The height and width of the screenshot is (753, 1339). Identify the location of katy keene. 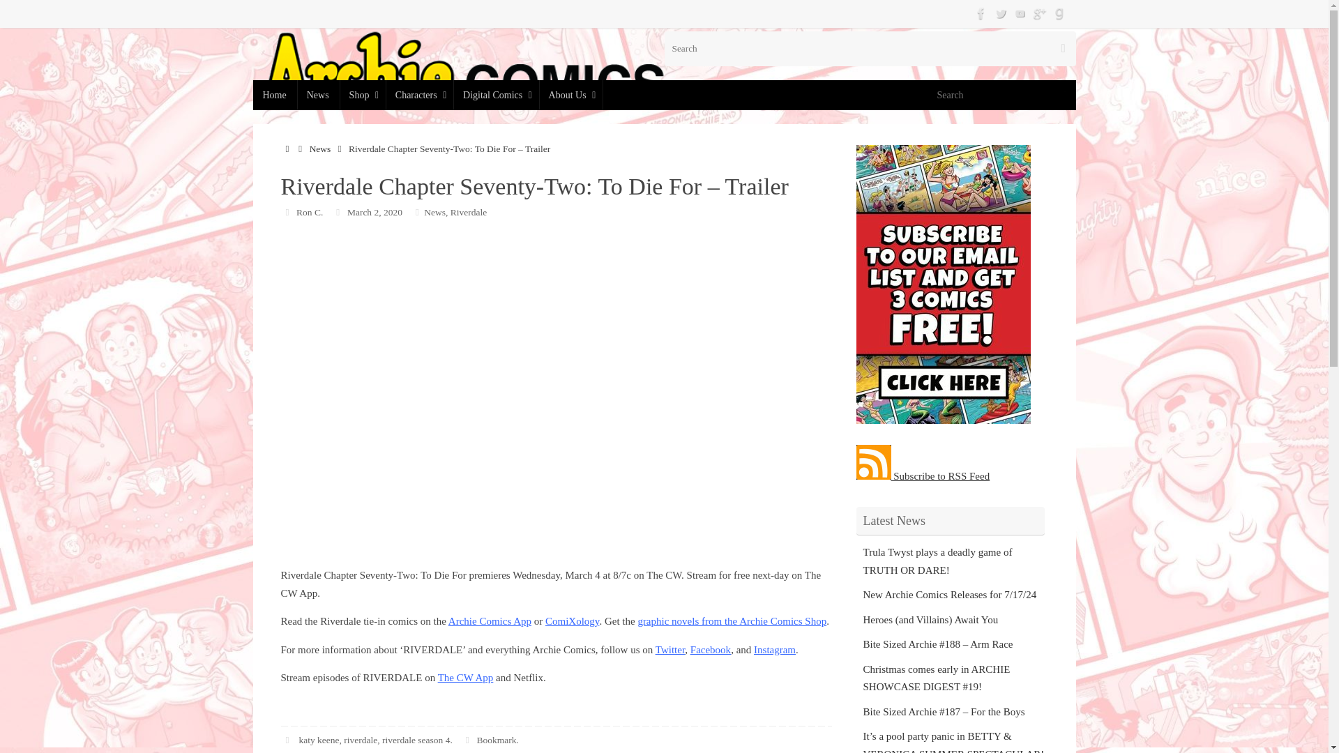
(318, 740).